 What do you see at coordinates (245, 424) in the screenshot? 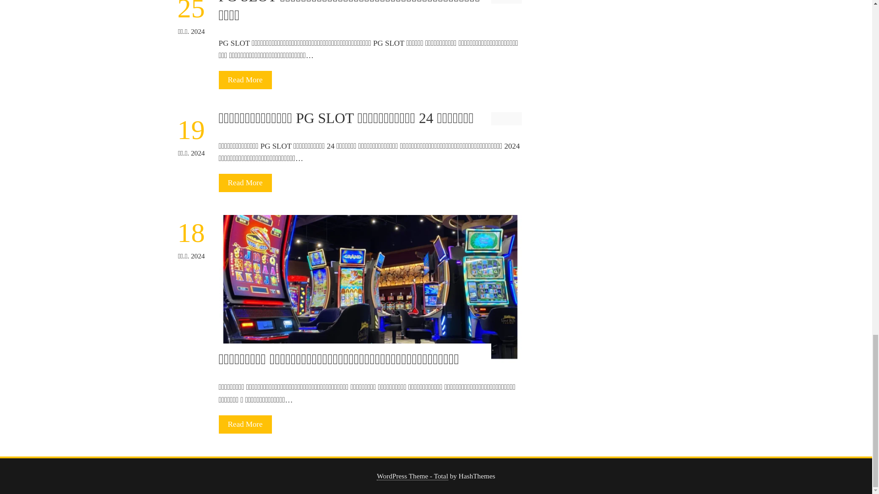
I see `Read More` at bounding box center [245, 424].